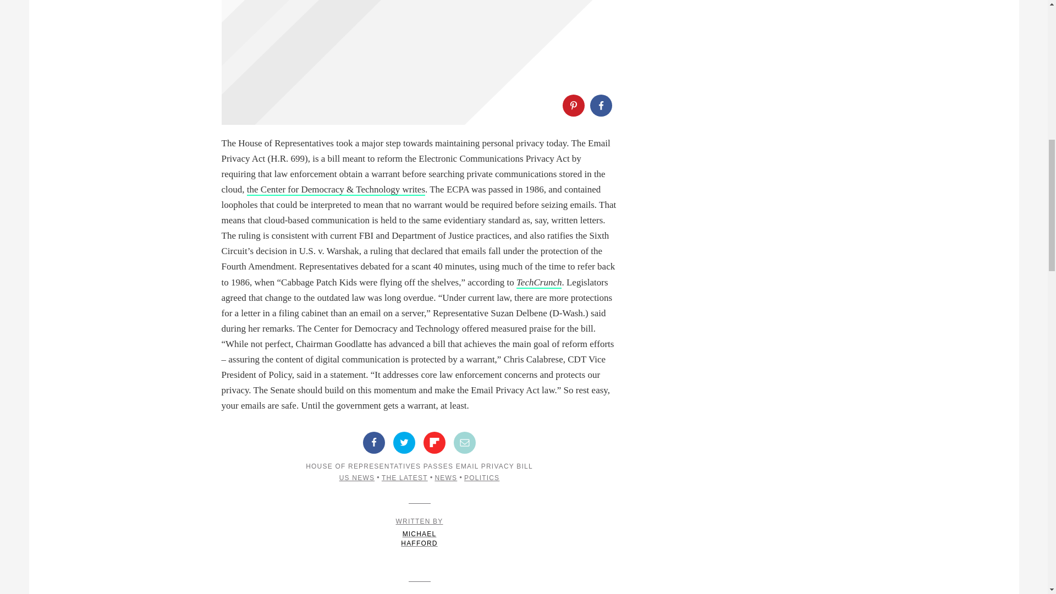 The height and width of the screenshot is (594, 1056). Describe the element at coordinates (482, 477) in the screenshot. I see `Share on Pinterest` at that location.